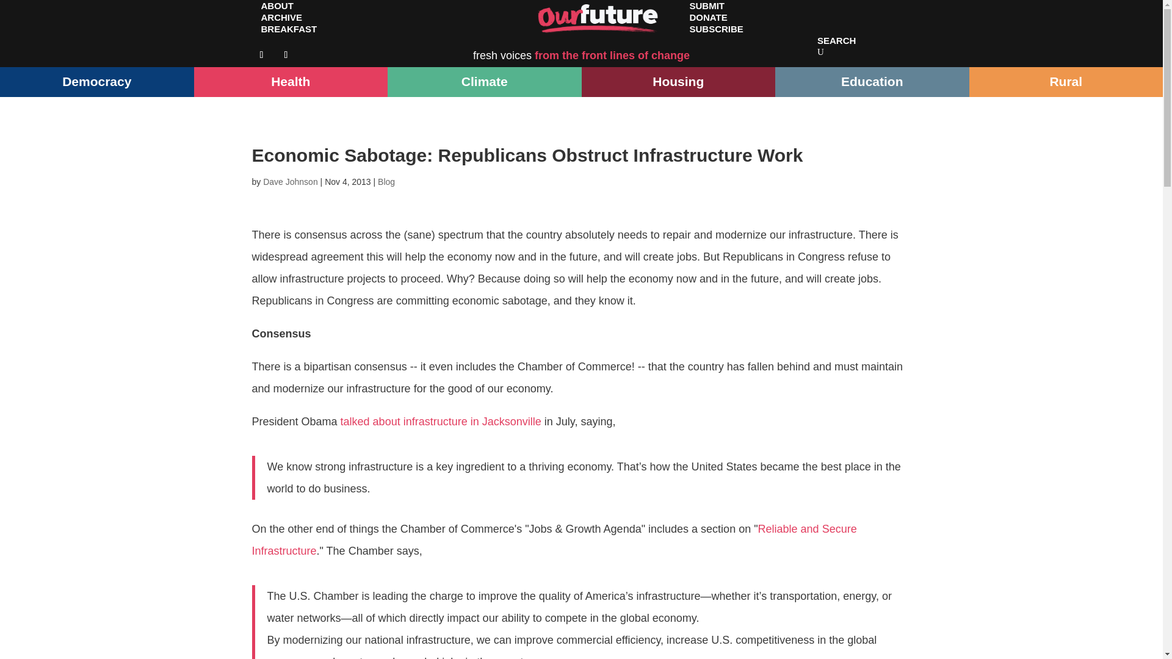  Describe the element at coordinates (441, 421) in the screenshot. I see `talked about infrastructure in Jacksonville` at that location.